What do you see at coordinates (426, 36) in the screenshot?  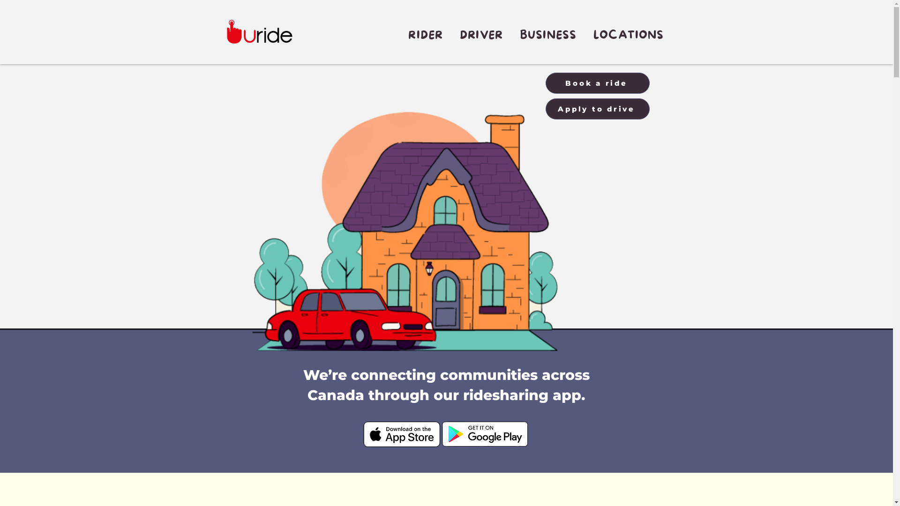 I see `RIDER` at bounding box center [426, 36].